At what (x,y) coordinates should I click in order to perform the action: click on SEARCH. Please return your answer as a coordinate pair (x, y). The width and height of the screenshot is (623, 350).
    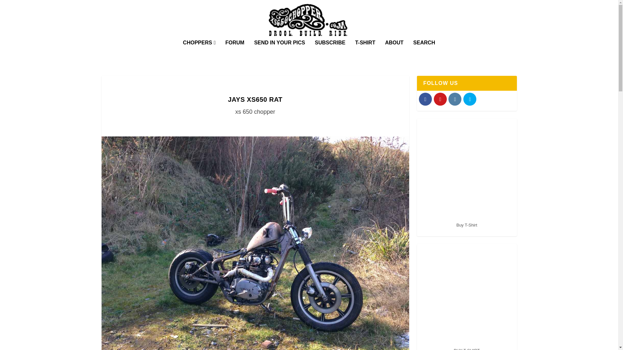
    Looking at the image, I should click on (424, 52).